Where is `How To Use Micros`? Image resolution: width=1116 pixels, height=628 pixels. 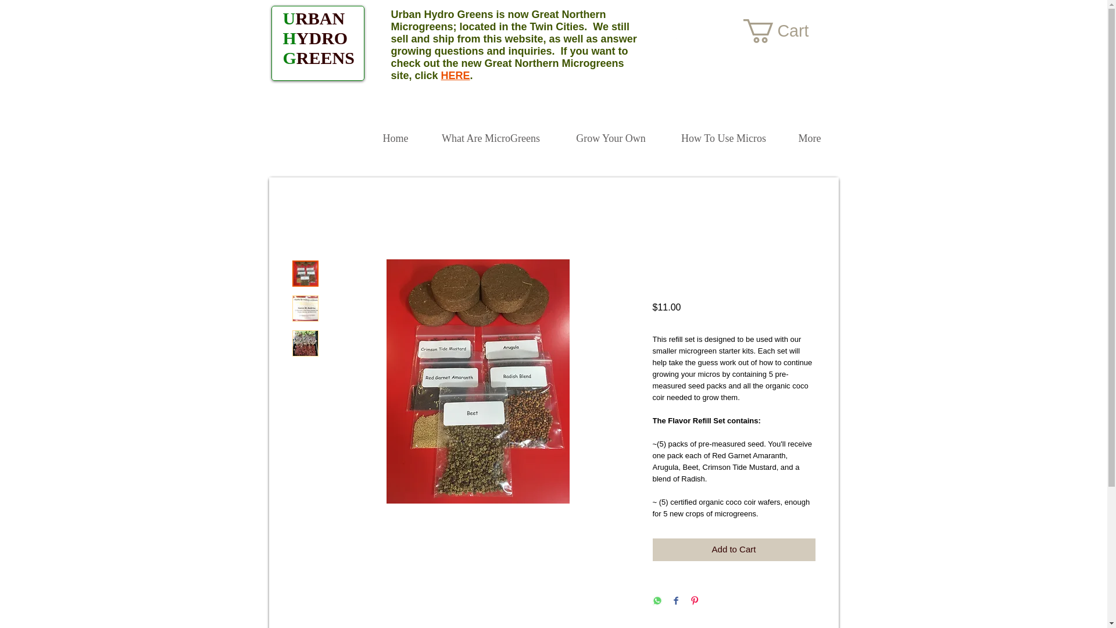
How To Use Micros is located at coordinates (724, 133).